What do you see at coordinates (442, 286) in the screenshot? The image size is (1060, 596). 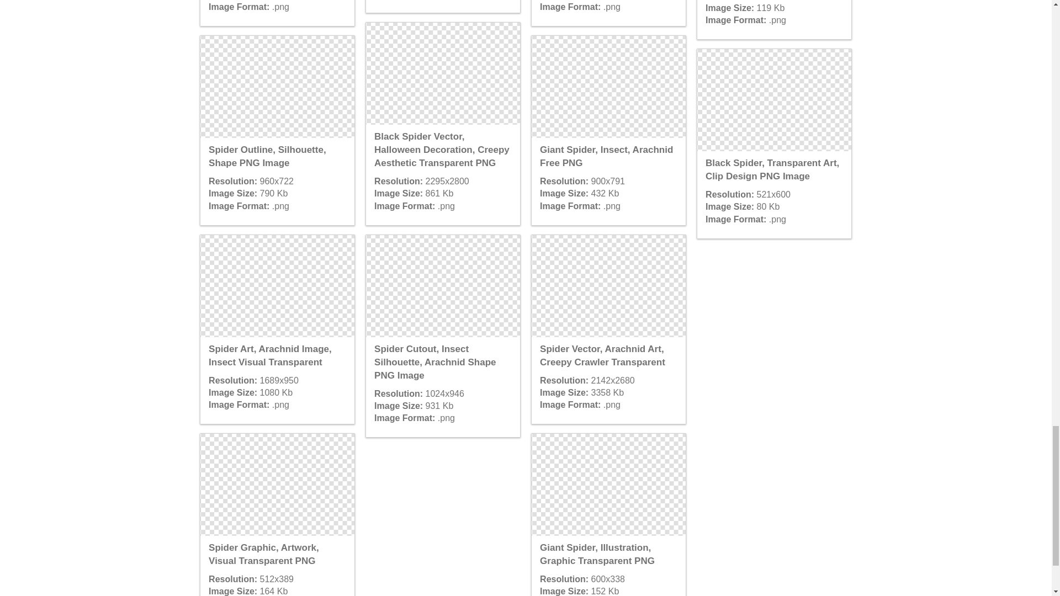 I see `Spider Cutout, Insect Silhouette, Arachnid Shape PNG Image` at bounding box center [442, 286].